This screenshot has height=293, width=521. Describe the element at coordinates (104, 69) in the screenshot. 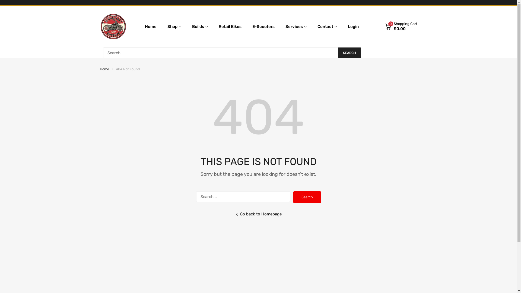

I see `Home` at that location.